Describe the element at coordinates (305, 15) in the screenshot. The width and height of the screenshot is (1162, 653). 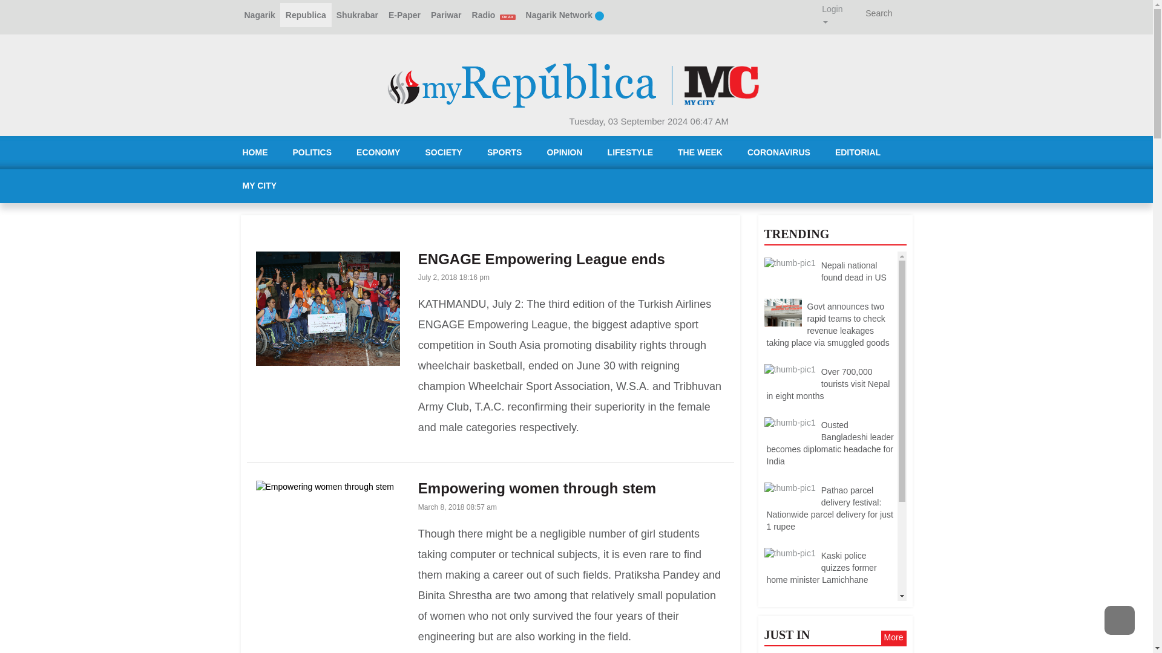
I see `Republica` at that location.